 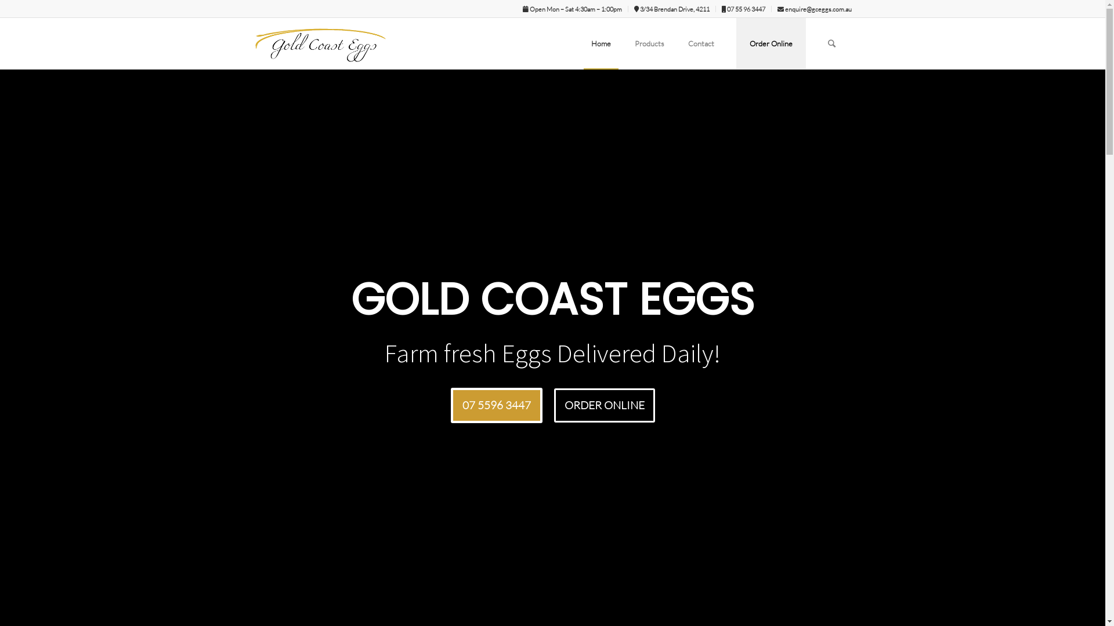 I want to click on enquire@gceggs.com.au, so click(x=815, y=9).